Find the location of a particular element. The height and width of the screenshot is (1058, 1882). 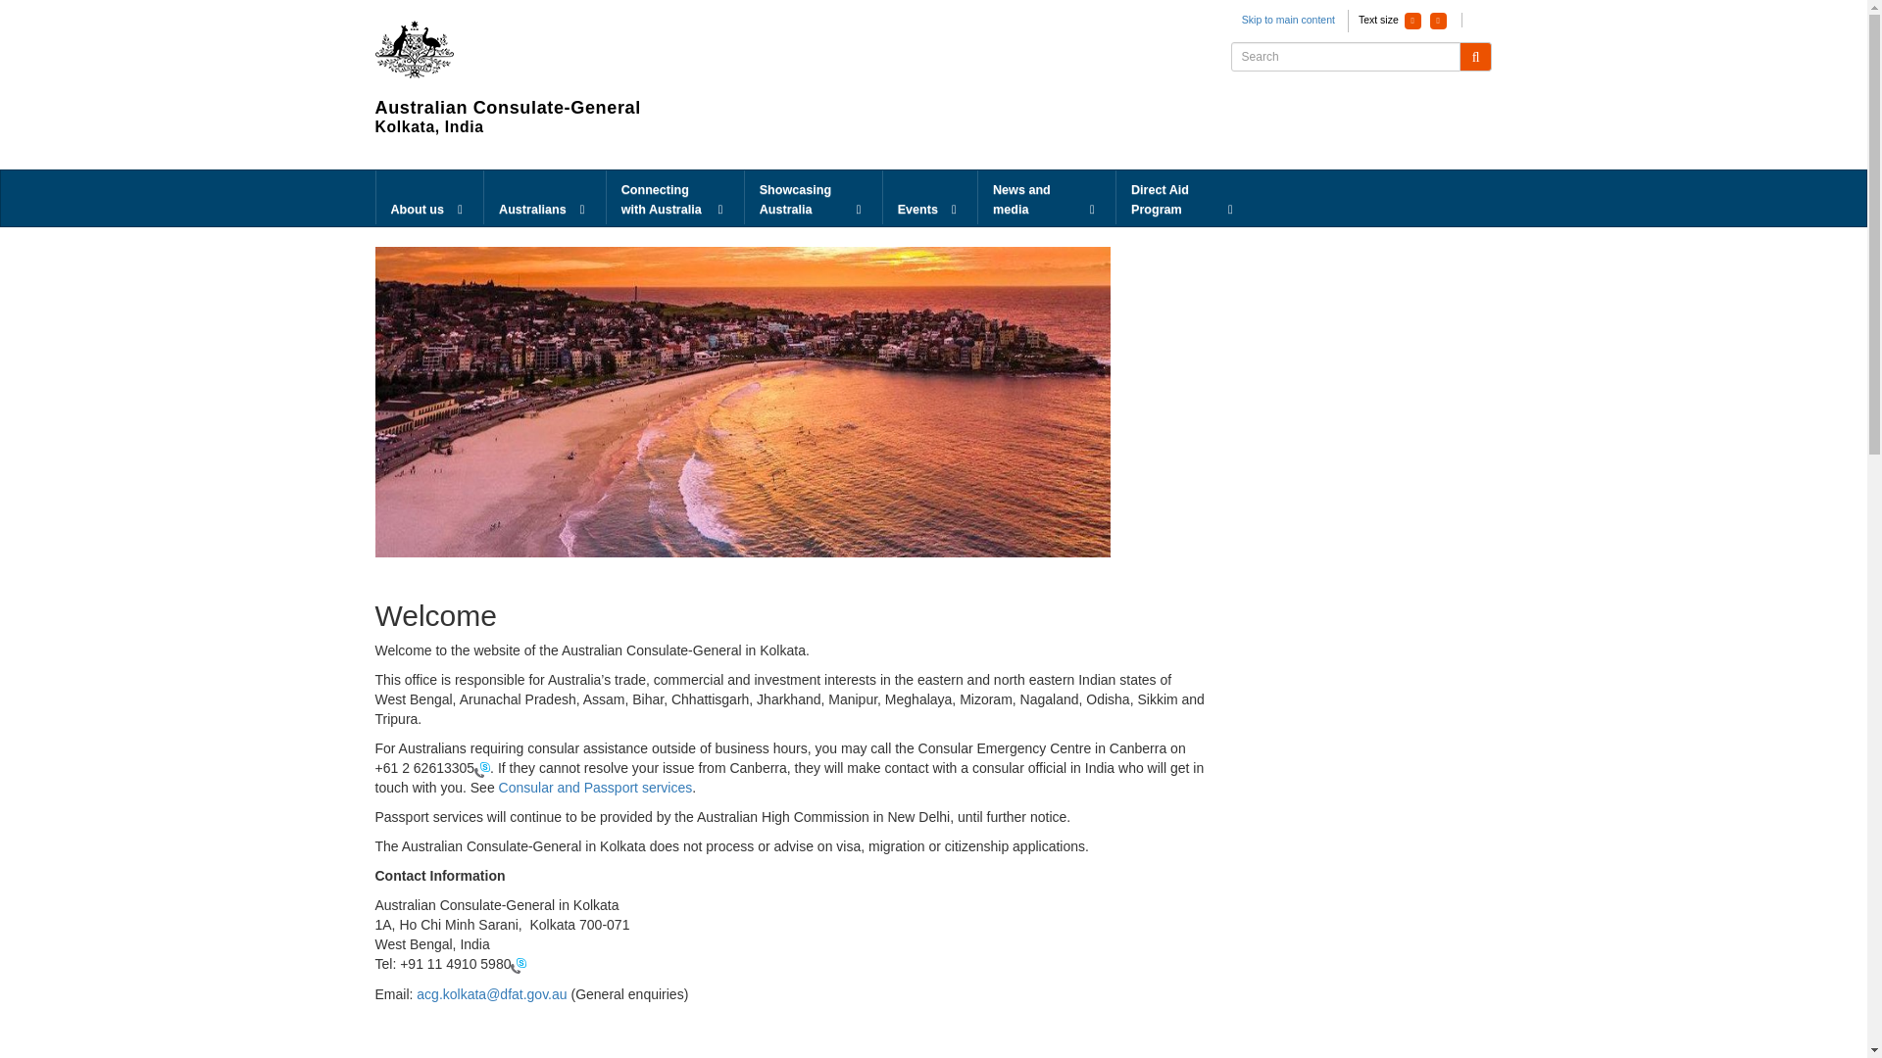

Direct Aid Program   is located at coordinates (1184, 198).